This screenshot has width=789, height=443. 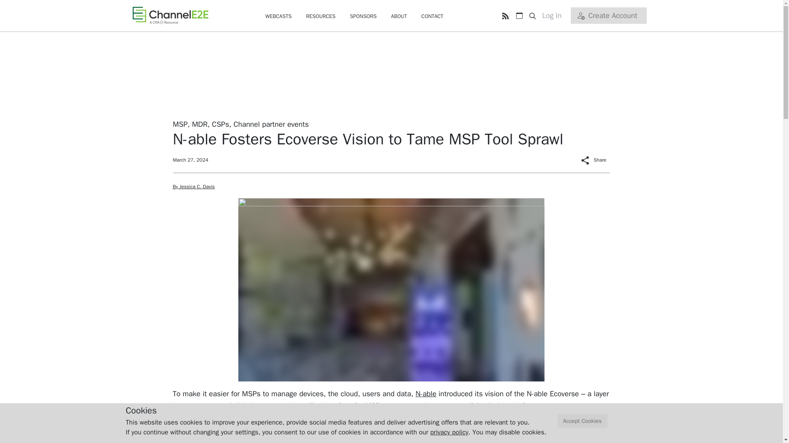 I want to click on Accept Cookies, so click(x=583, y=421).